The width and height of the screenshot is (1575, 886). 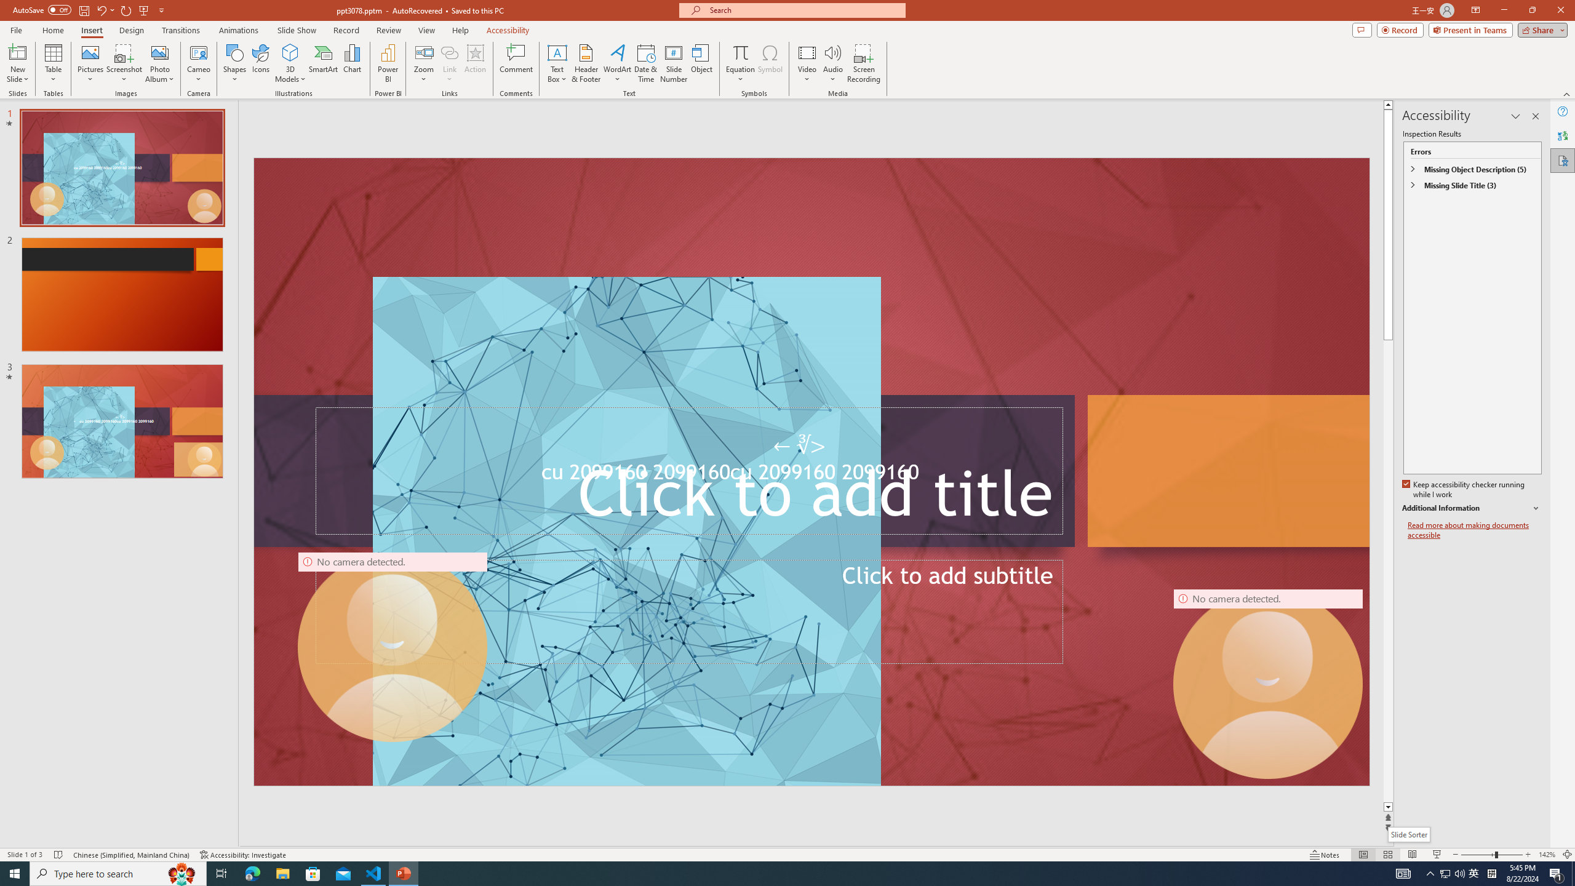 What do you see at coordinates (199, 63) in the screenshot?
I see `Cameo` at bounding box center [199, 63].